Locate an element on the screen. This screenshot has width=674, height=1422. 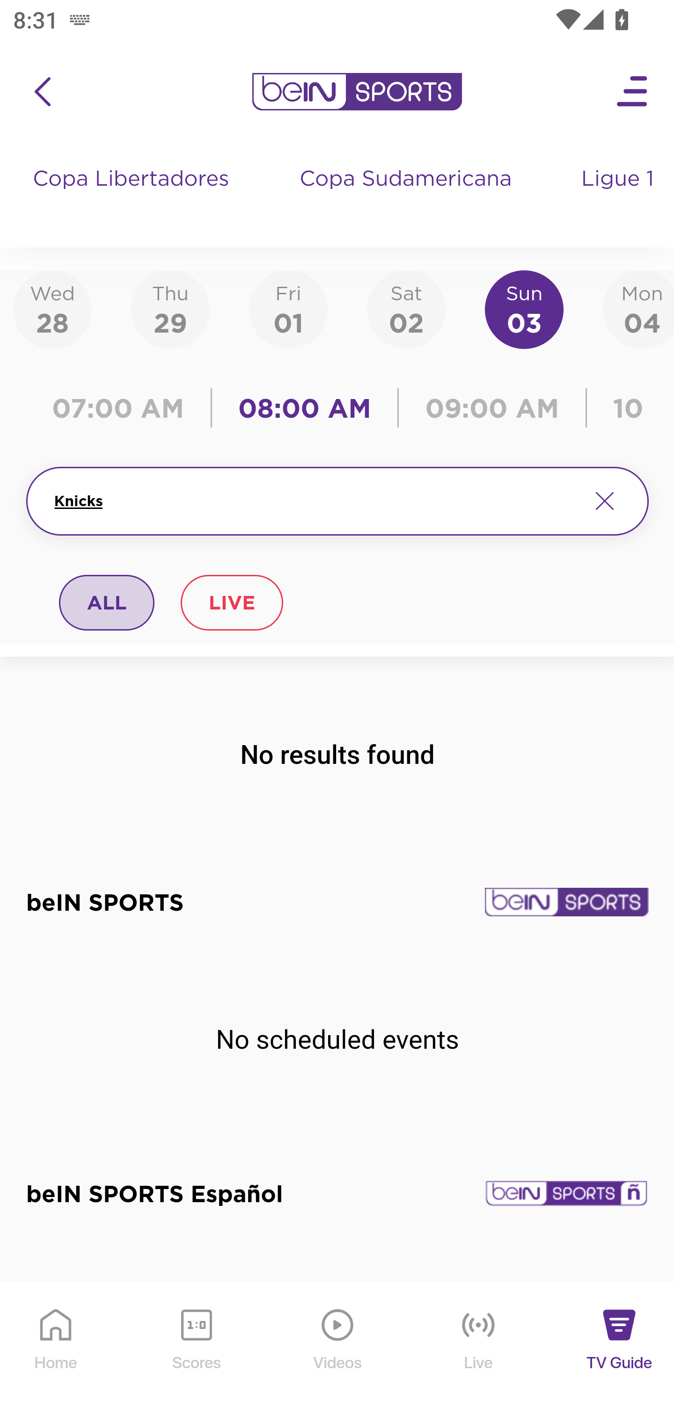
Ligue 1 is located at coordinates (619, 196).